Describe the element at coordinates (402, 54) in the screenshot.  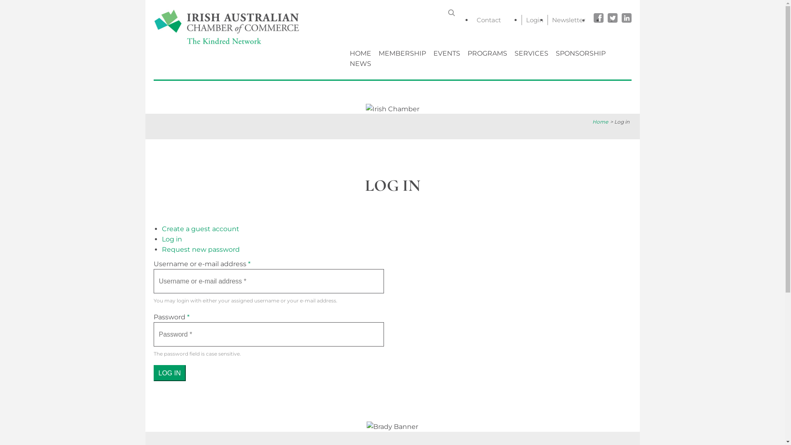
I see `MEMBERSHIP` at that location.